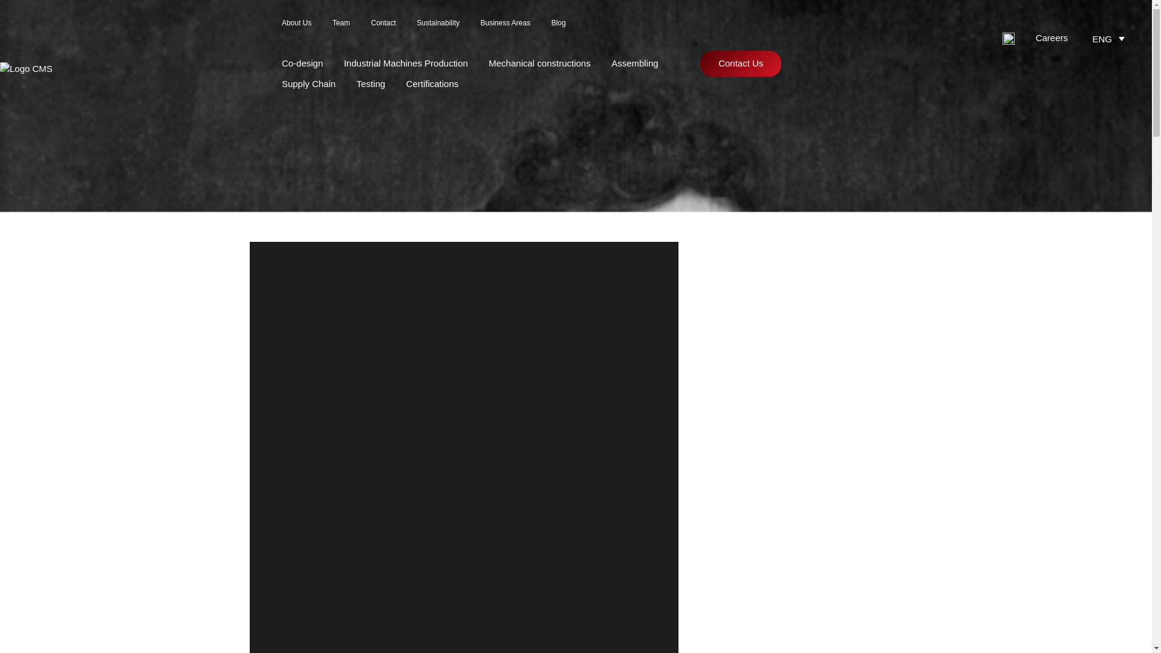 The height and width of the screenshot is (653, 1161). Describe the element at coordinates (559, 23) in the screenshot. I see `Blog` at that location.